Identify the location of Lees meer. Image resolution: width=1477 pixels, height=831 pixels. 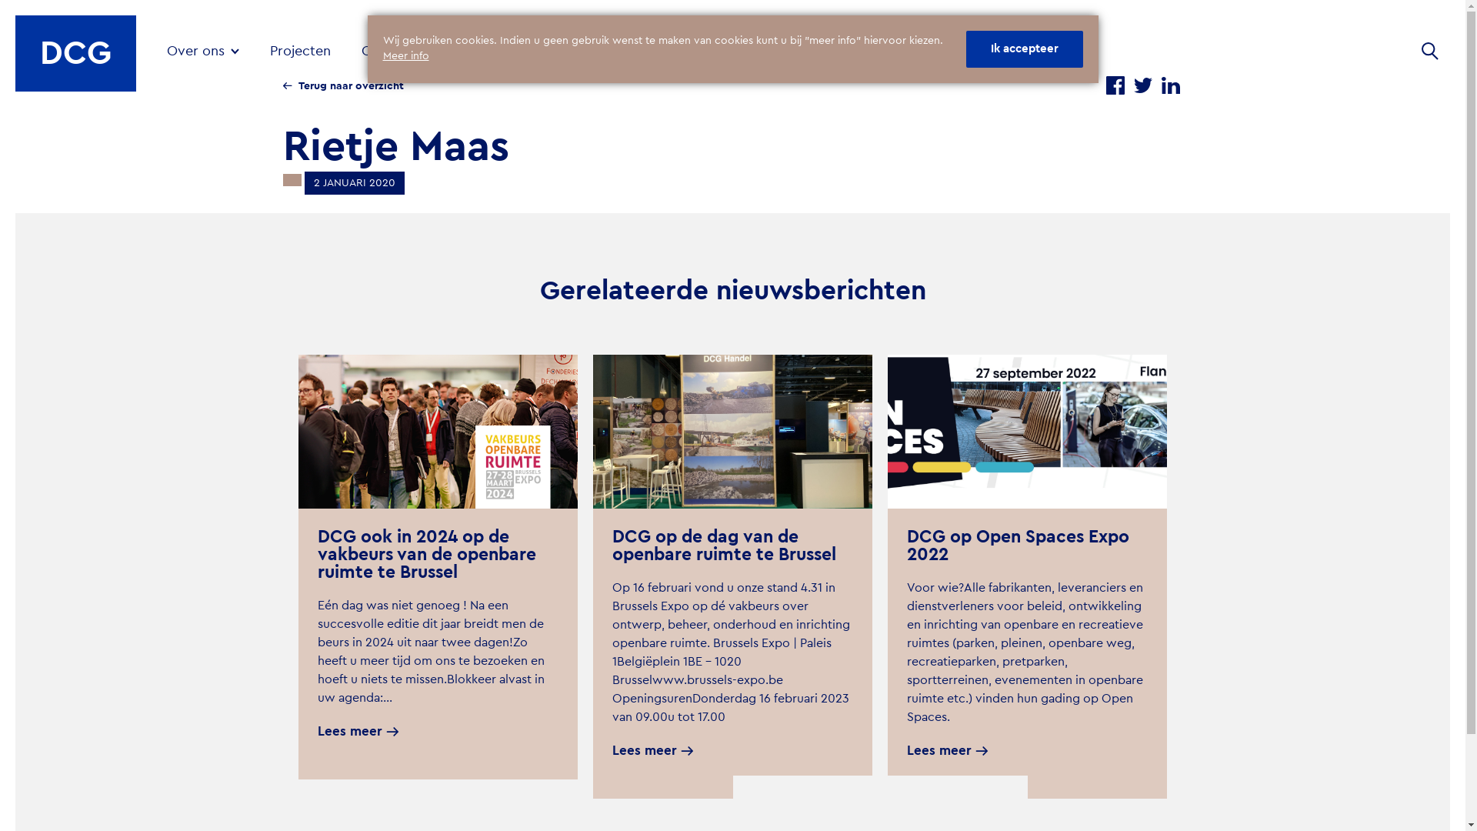
(948, 751).